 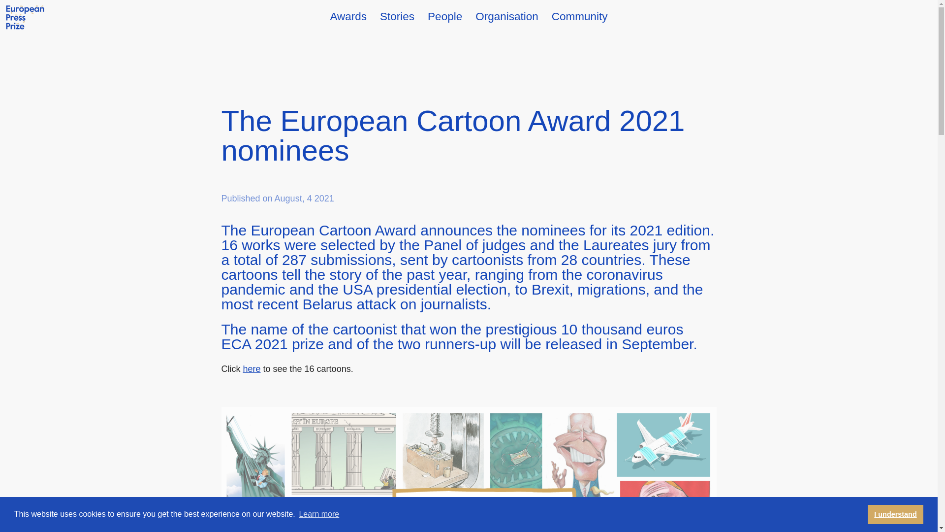 I want to click on Stories, so click(x=397, y=16).